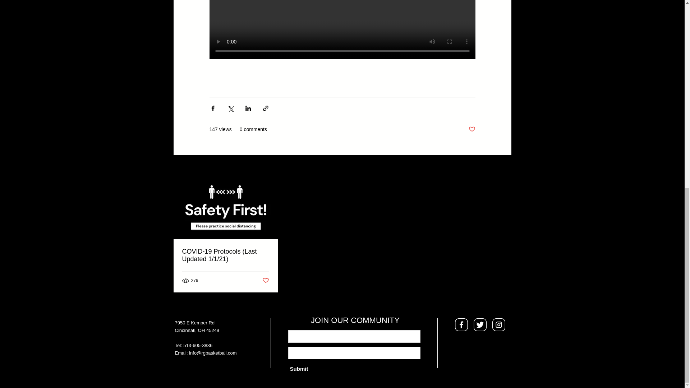  Describe the element at coordinates (503, 168) in the screenshot. I see `See All` at that location.